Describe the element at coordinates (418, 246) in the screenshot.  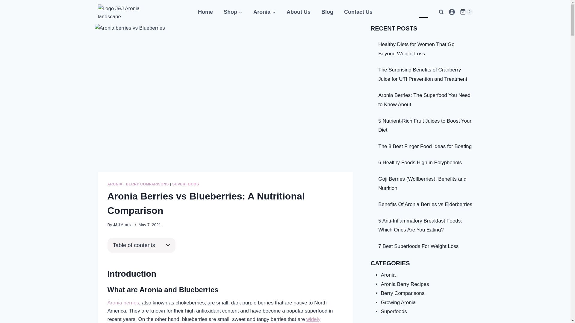
I see `7 Best Superfoods For Weight Loss` at that location.